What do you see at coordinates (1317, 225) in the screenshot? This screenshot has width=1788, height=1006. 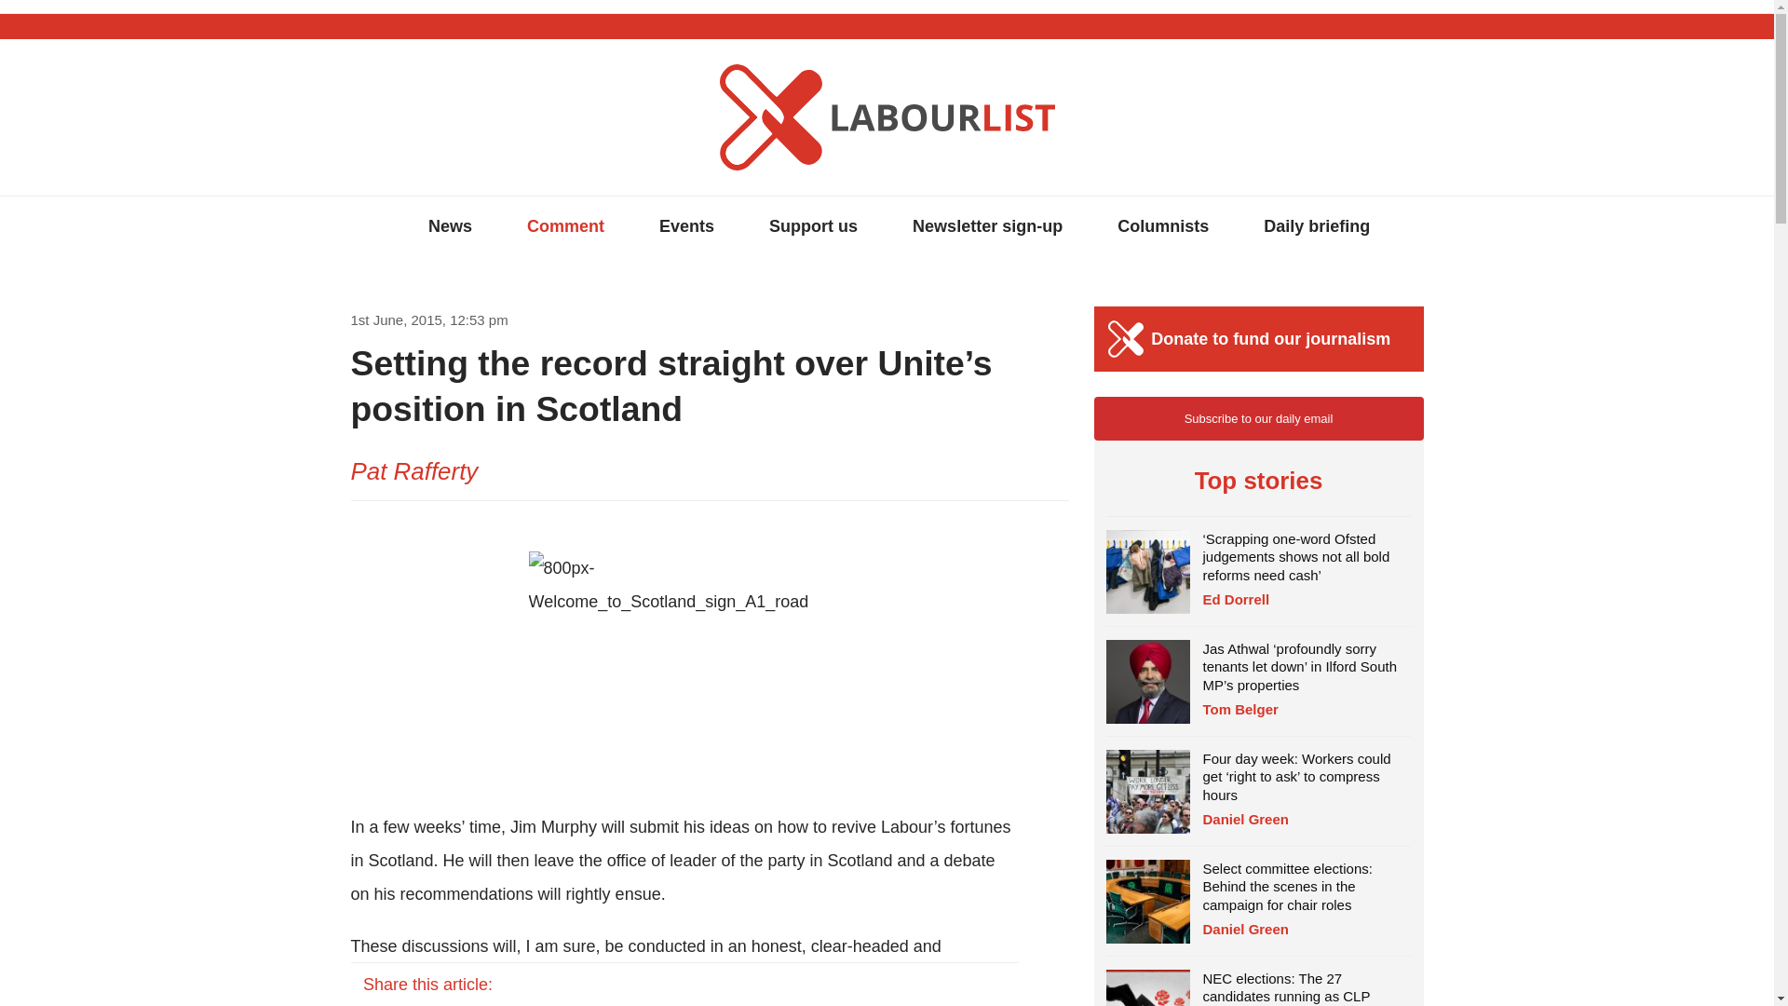 I see `Daily briefing` at bounding box center [1317, 225].